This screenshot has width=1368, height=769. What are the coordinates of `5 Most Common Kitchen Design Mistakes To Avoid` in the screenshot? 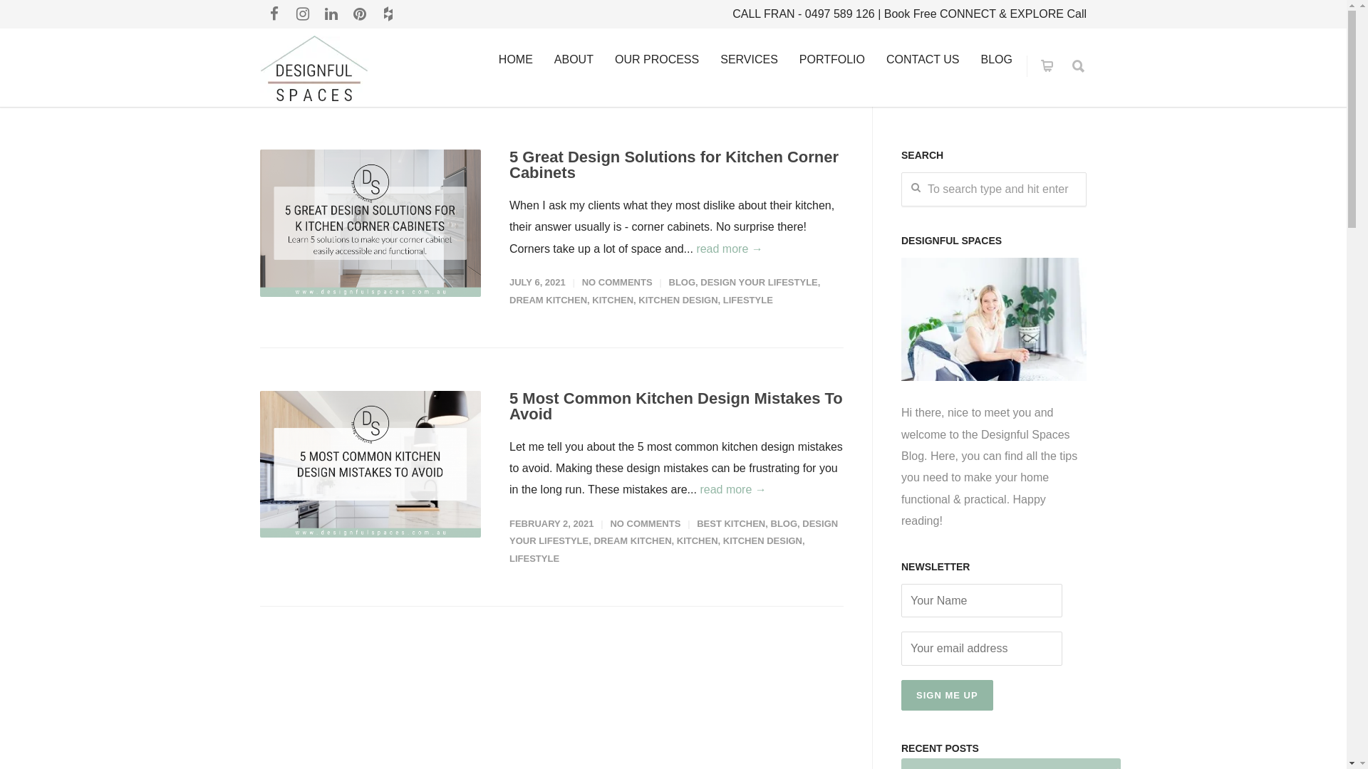 It's located at (676, 406).